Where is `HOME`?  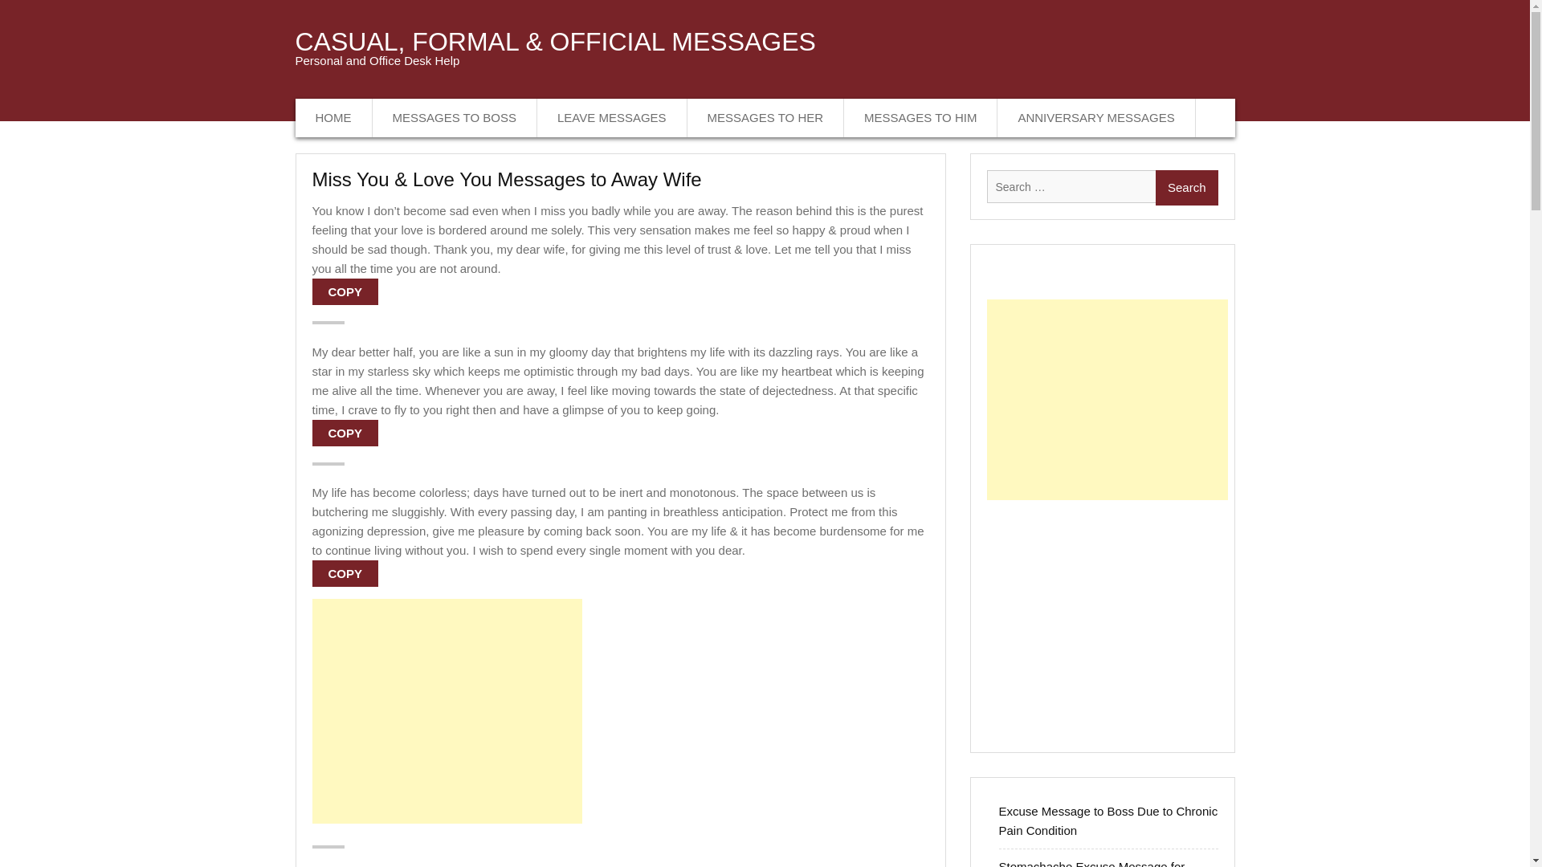
HOME is located at coordinates (334, 117).